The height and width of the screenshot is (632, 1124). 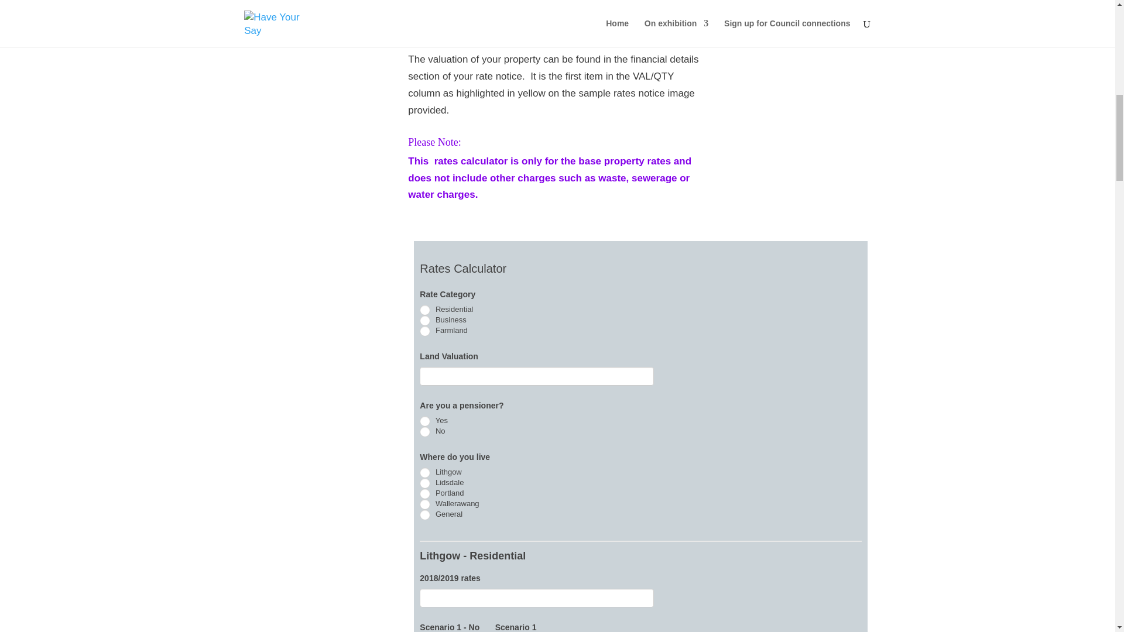 What do you see at coordinates (425, 432) in the screenshot?
I see `0` at bounding box center [425, 432].